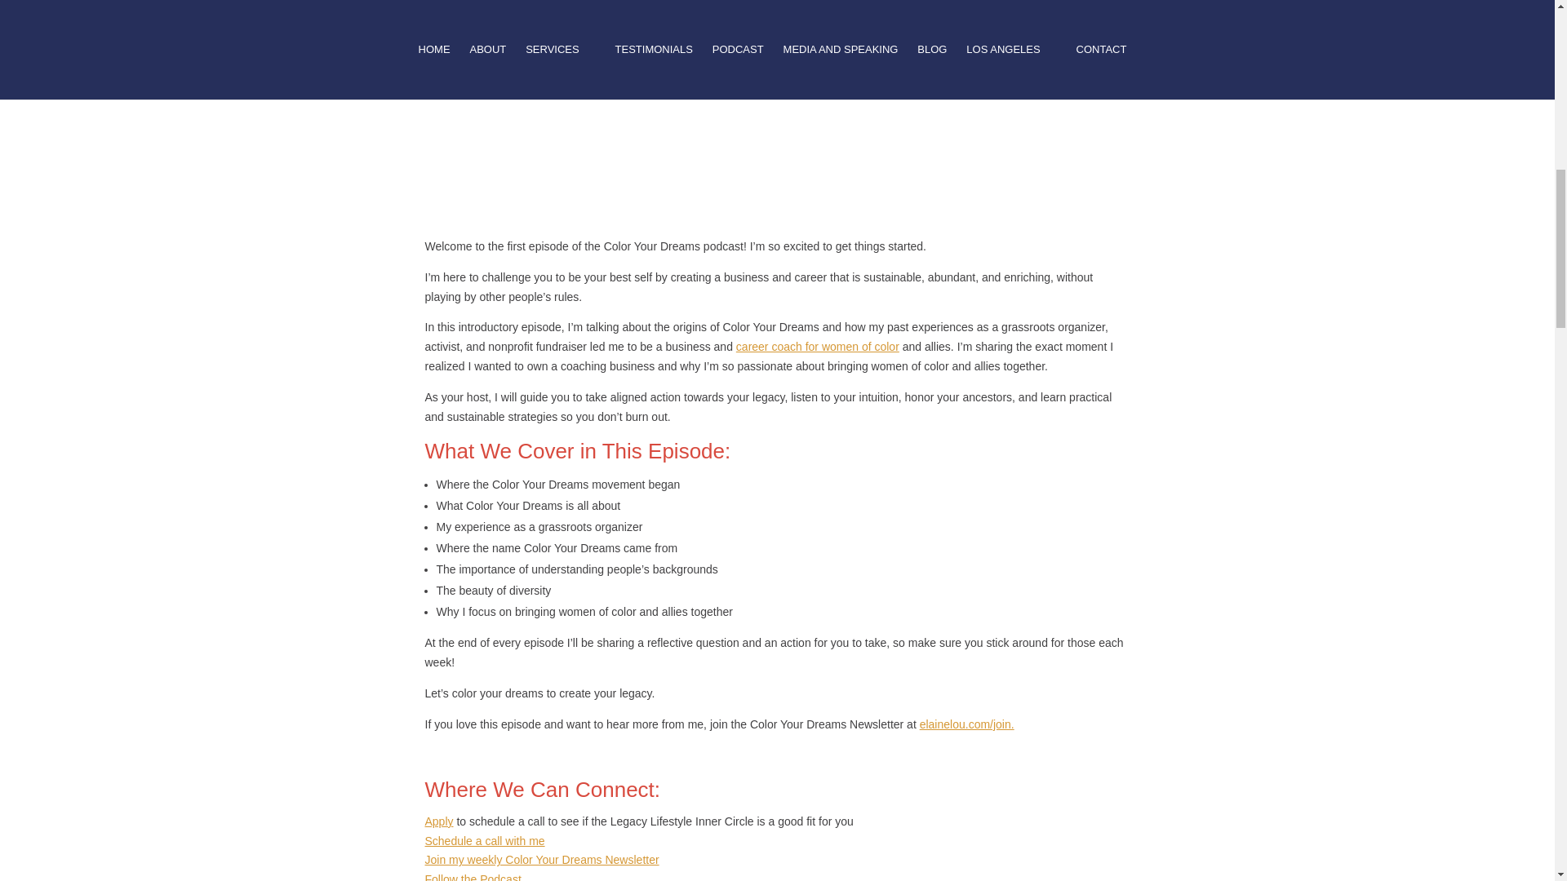  Describe the element at coordinates (818, 346) in the screenshot. I see `career coach for women of color` at that location.